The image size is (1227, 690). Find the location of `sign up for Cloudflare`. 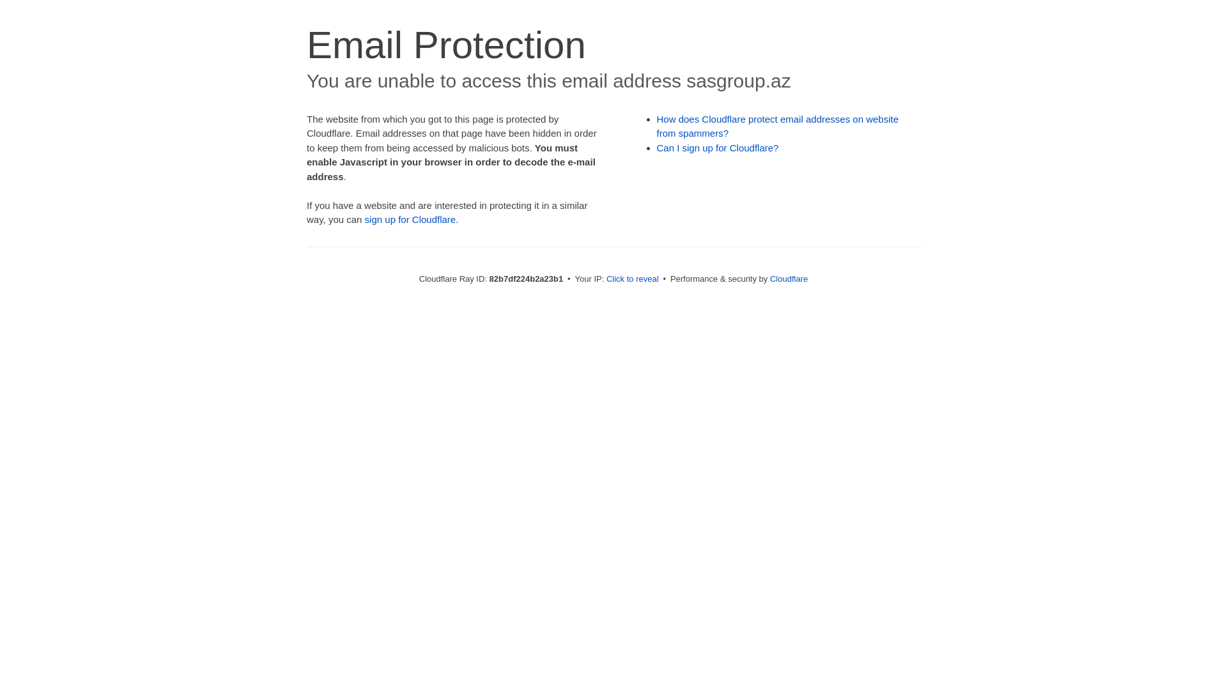

sign up for Cloudflare is located at coordinates (410, 220).